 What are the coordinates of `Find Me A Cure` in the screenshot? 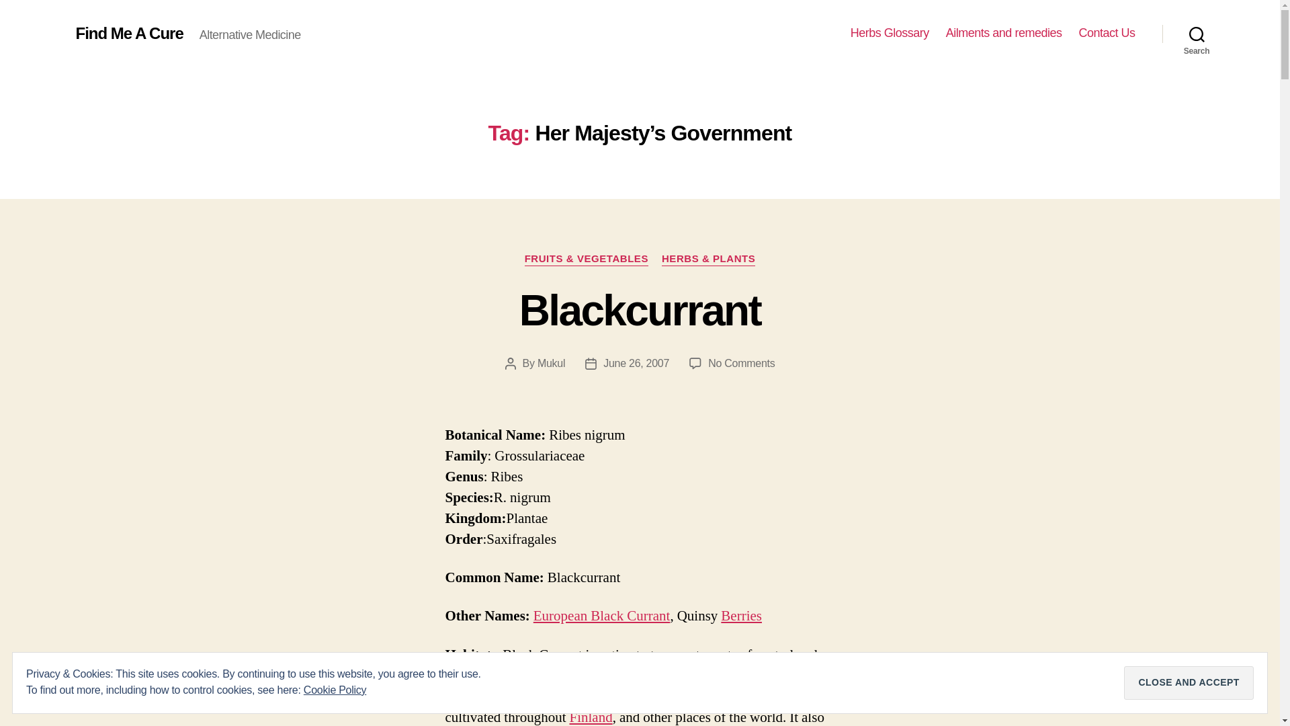 It's located at (129, 33).